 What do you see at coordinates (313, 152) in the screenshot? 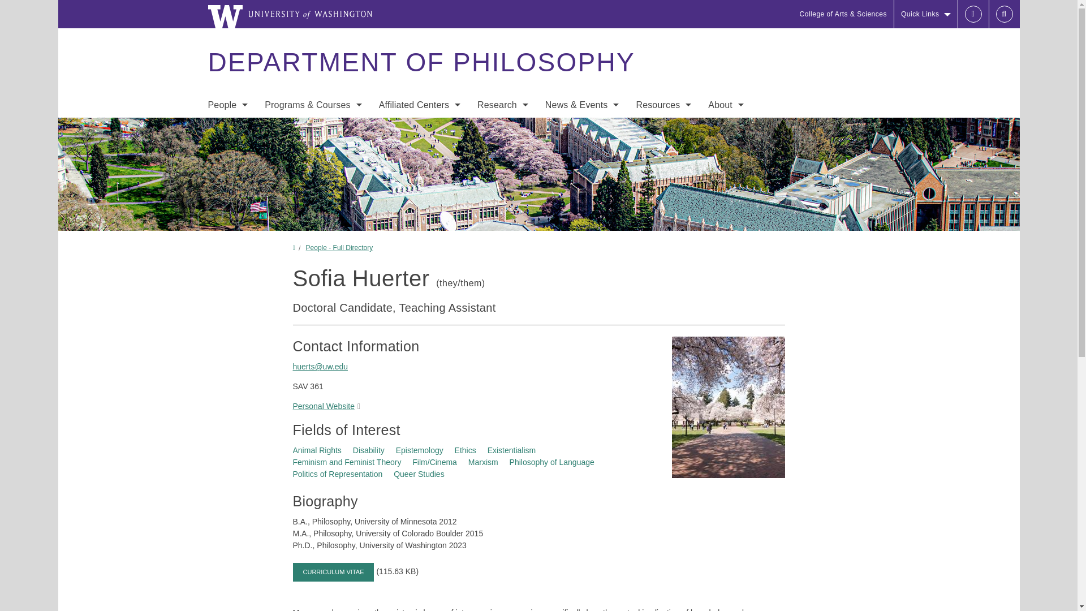
I see `Graduate` at bounding box center [313, 152].